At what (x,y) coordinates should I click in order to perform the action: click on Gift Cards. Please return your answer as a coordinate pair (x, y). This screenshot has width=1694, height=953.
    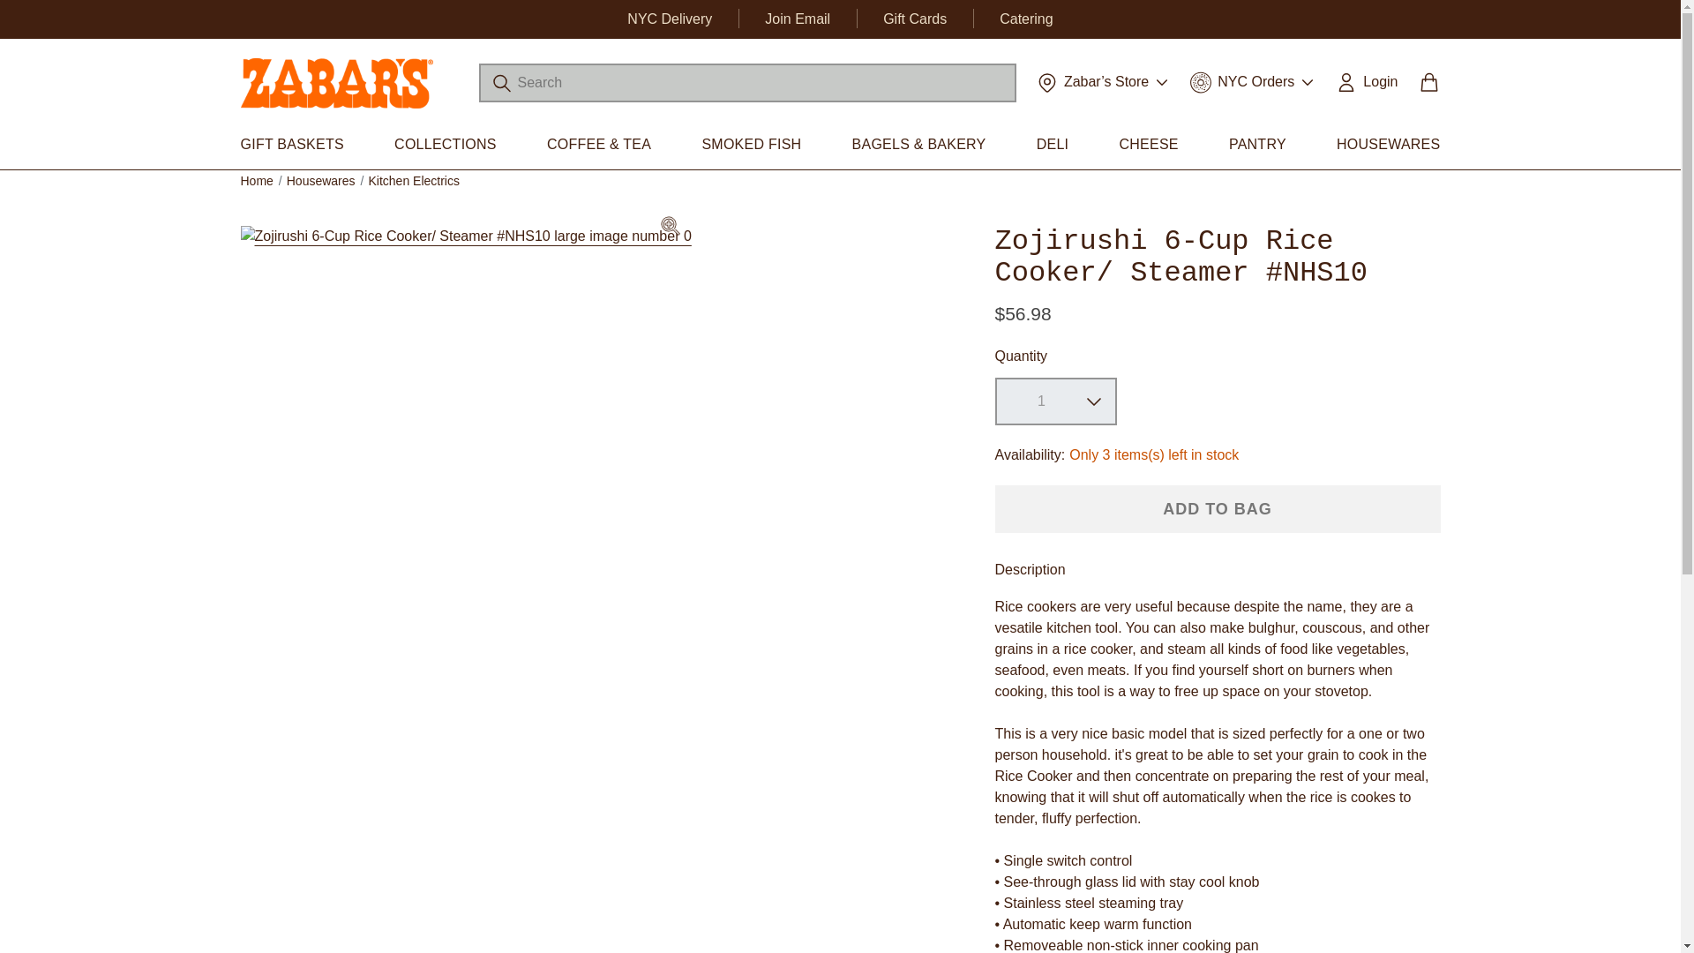
    Looking at the image, I should click on (914, 19).